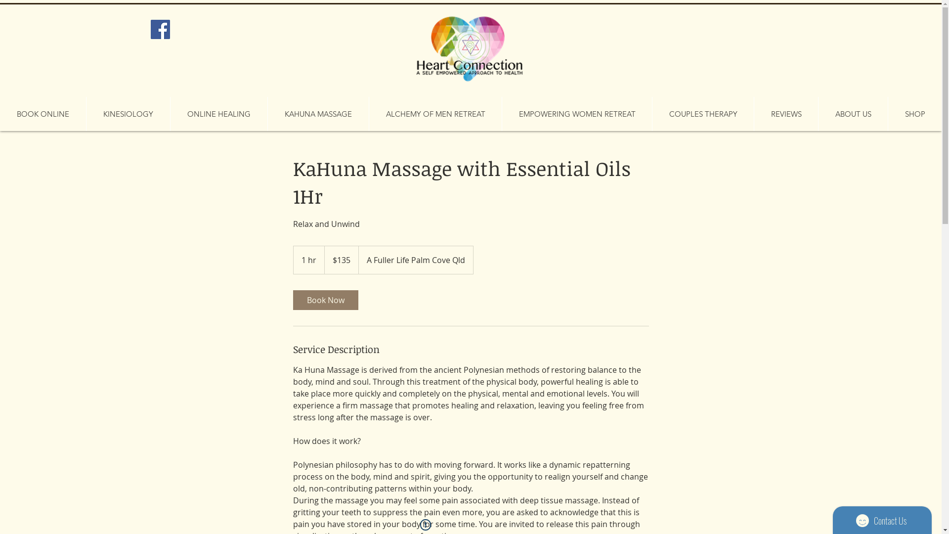  Describe the element at coordinates (325, 300) in the screenshot. I see `Book Now` at that location.